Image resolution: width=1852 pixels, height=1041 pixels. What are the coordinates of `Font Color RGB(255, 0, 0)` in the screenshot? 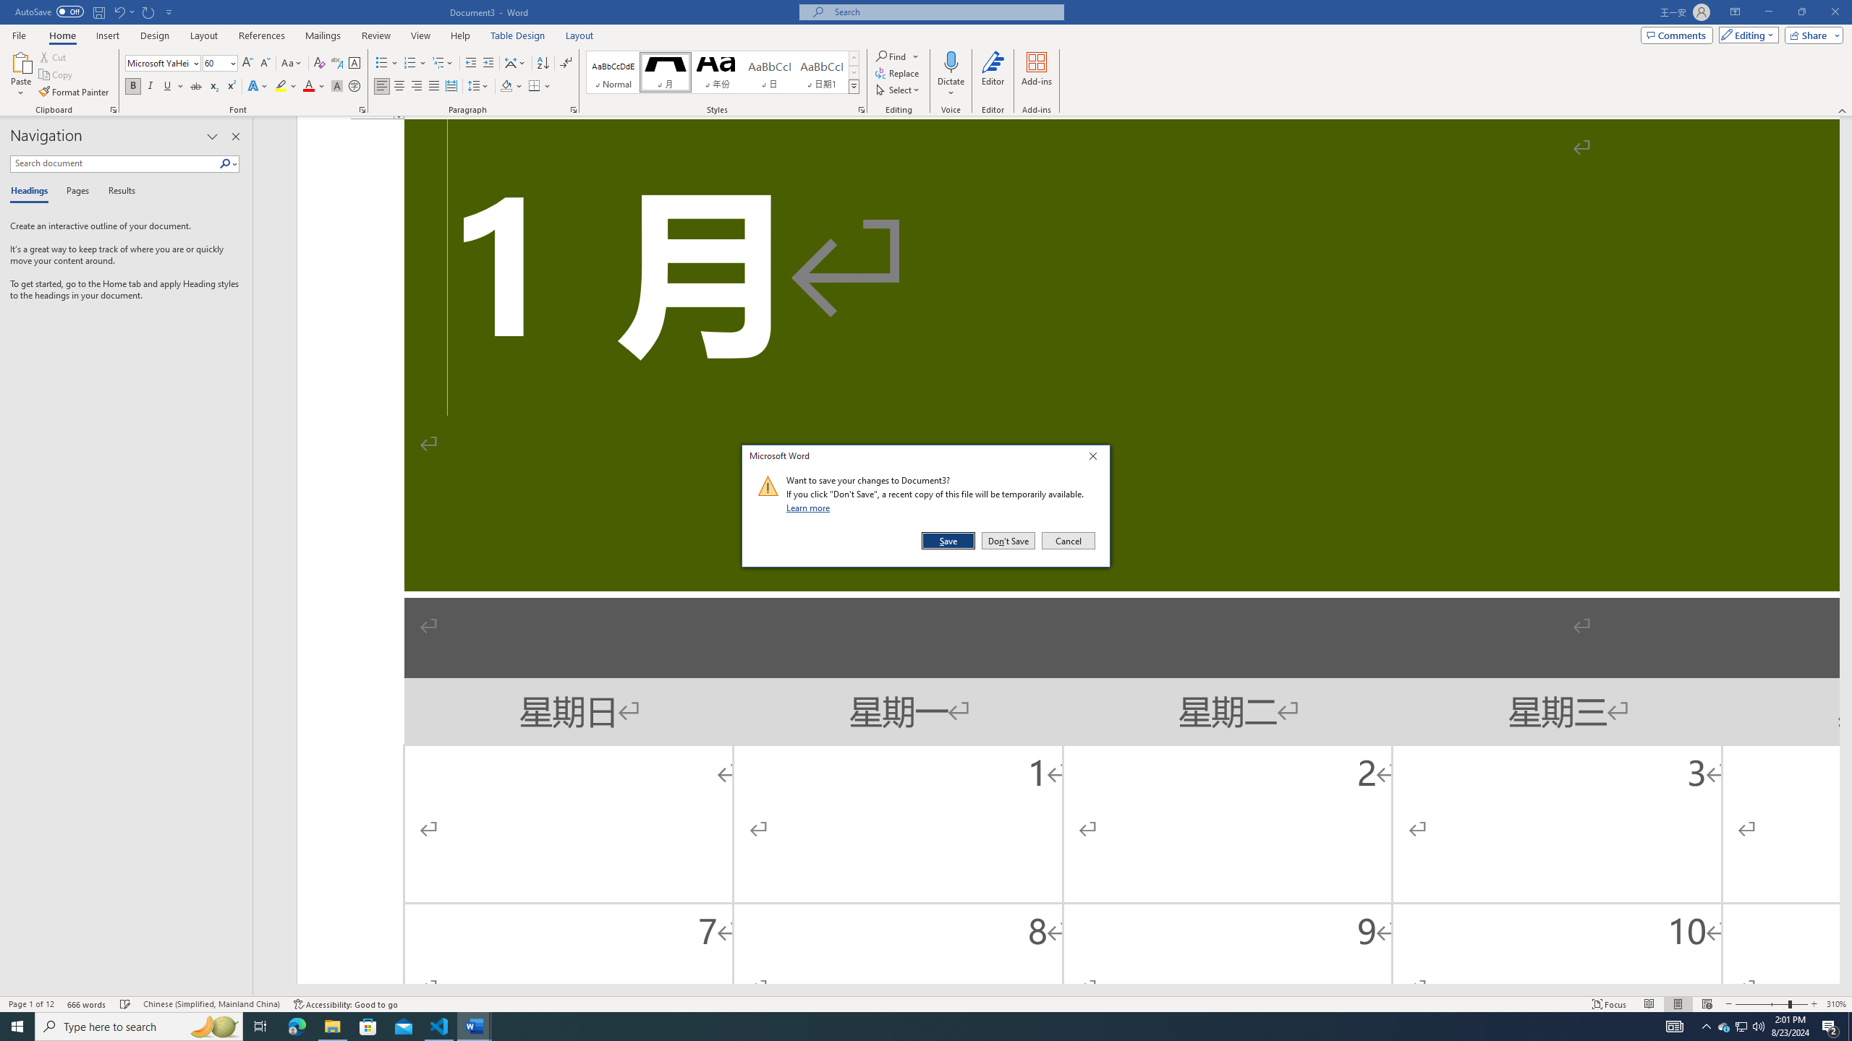 It's located at (308, 87).